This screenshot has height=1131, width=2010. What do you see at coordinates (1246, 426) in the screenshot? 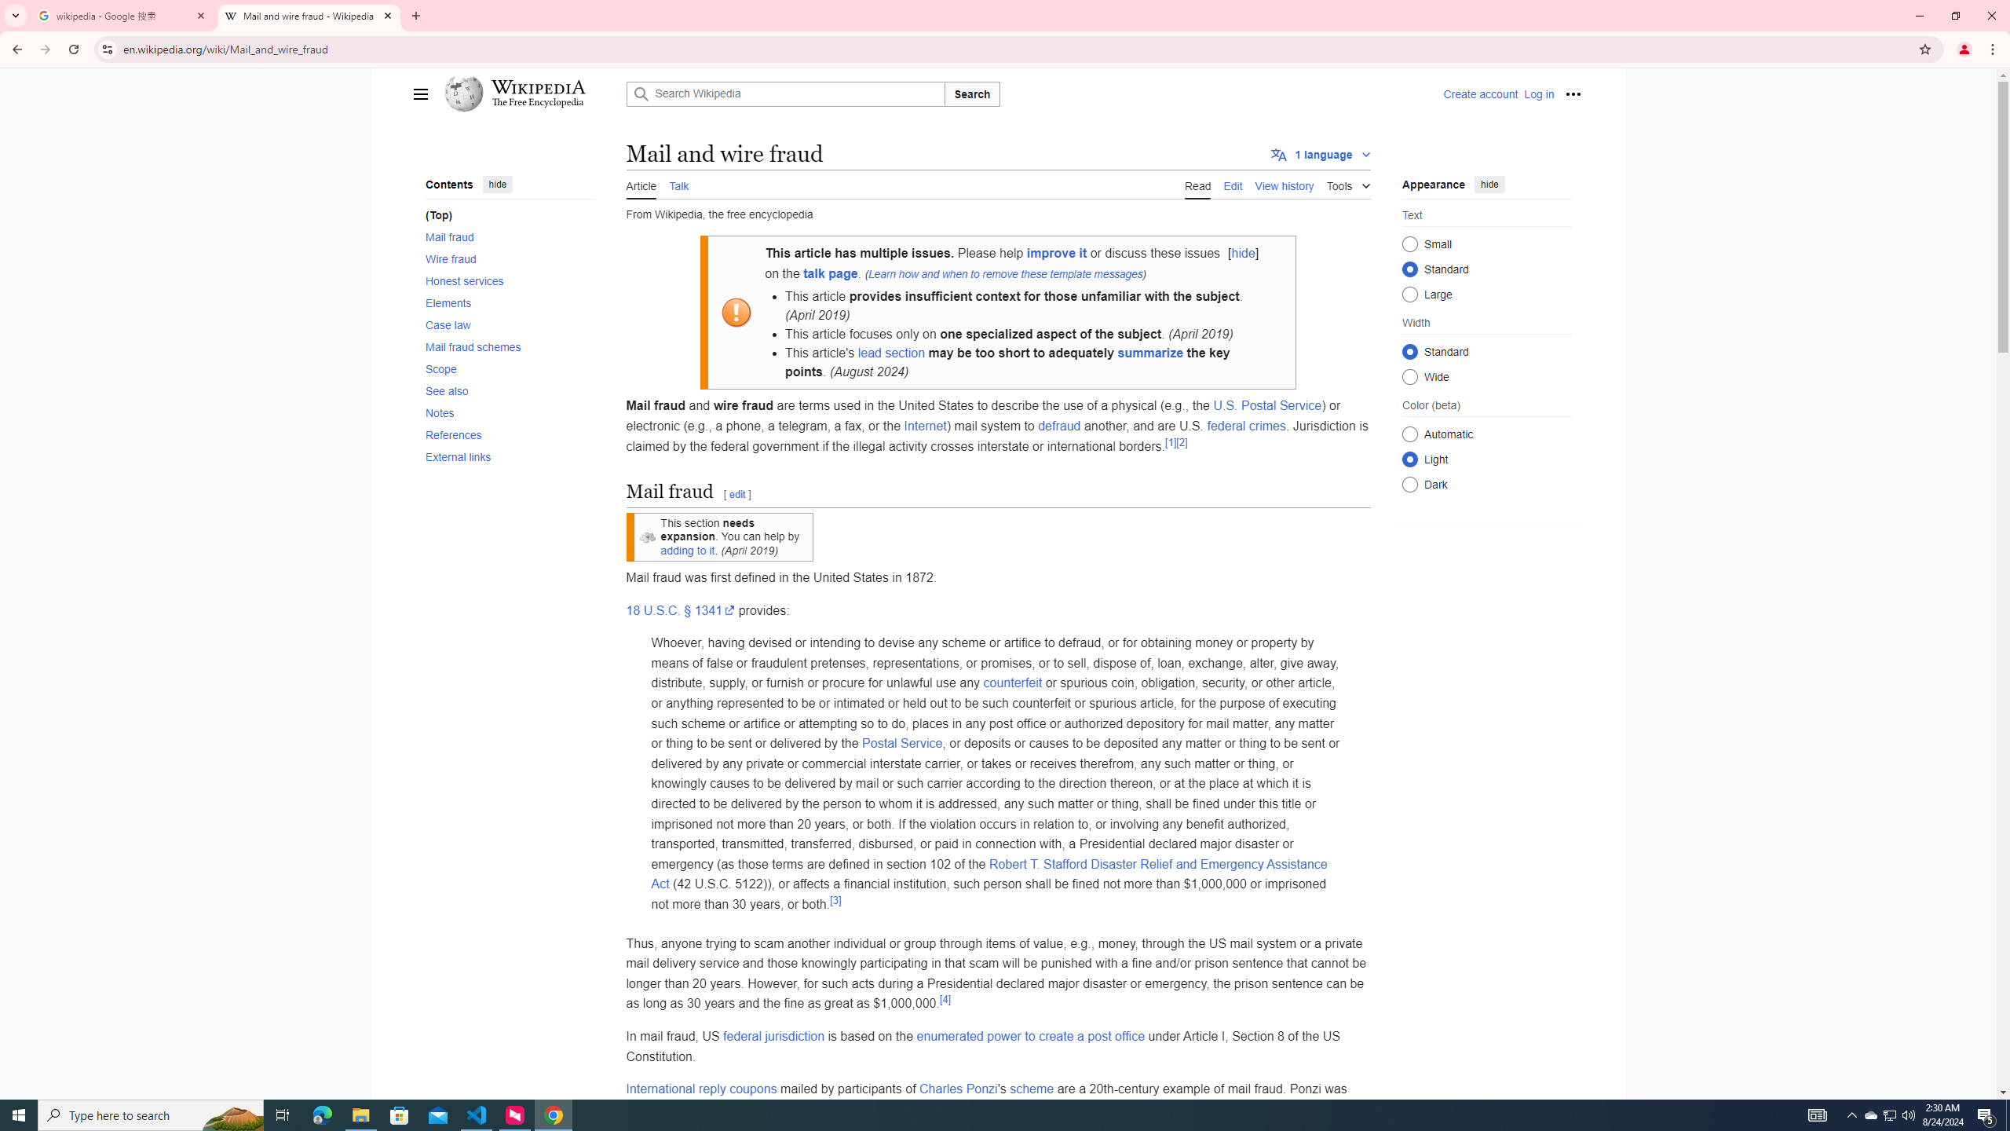
I see `federal crimes` at bounding box center [1246, 426].